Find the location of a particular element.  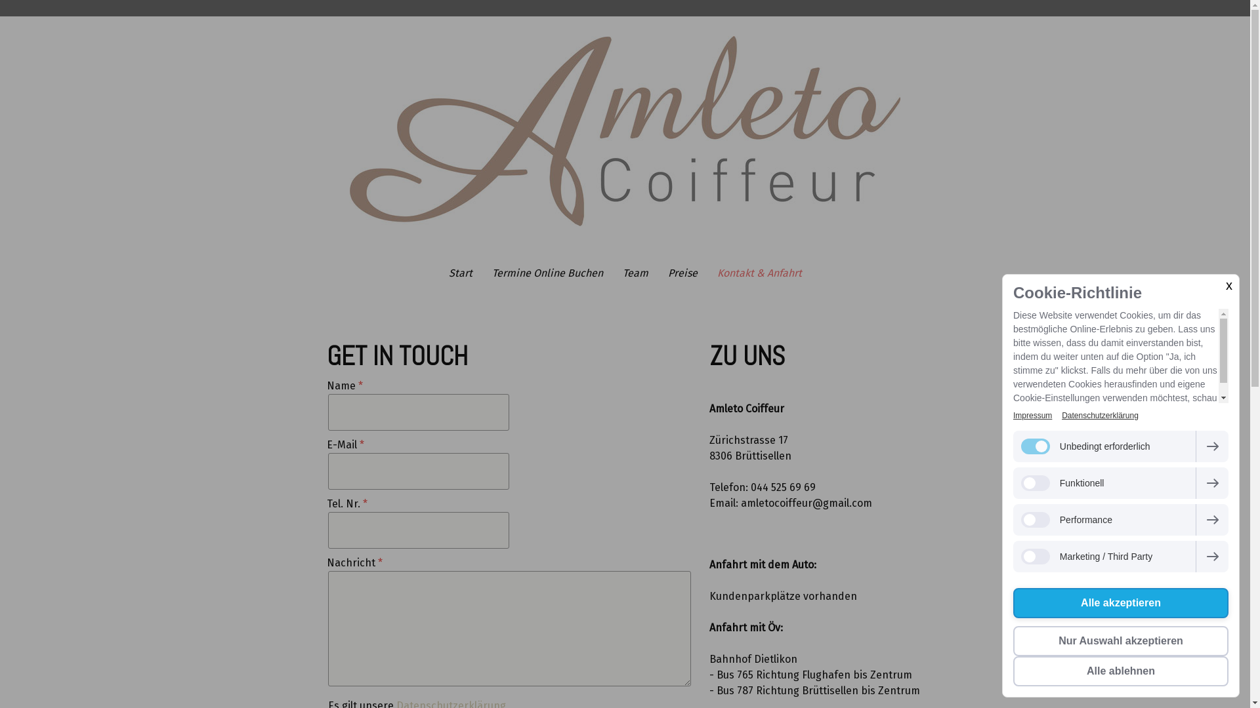

Preise is located at coordinates (682, 273).